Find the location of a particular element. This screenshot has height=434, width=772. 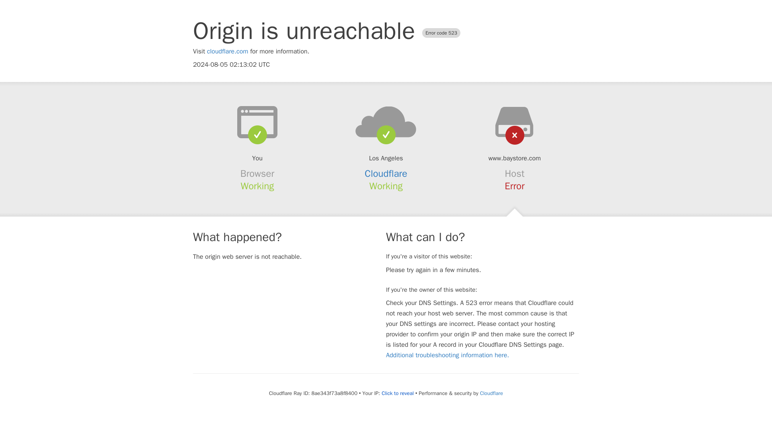

Click to reveal is located at coordinates (397, 393).